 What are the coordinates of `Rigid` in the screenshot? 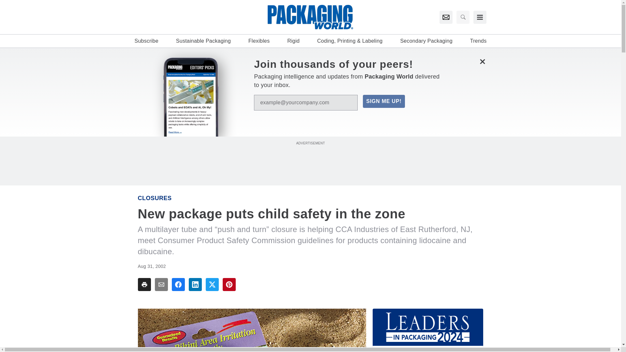 It's located at (293, 41).